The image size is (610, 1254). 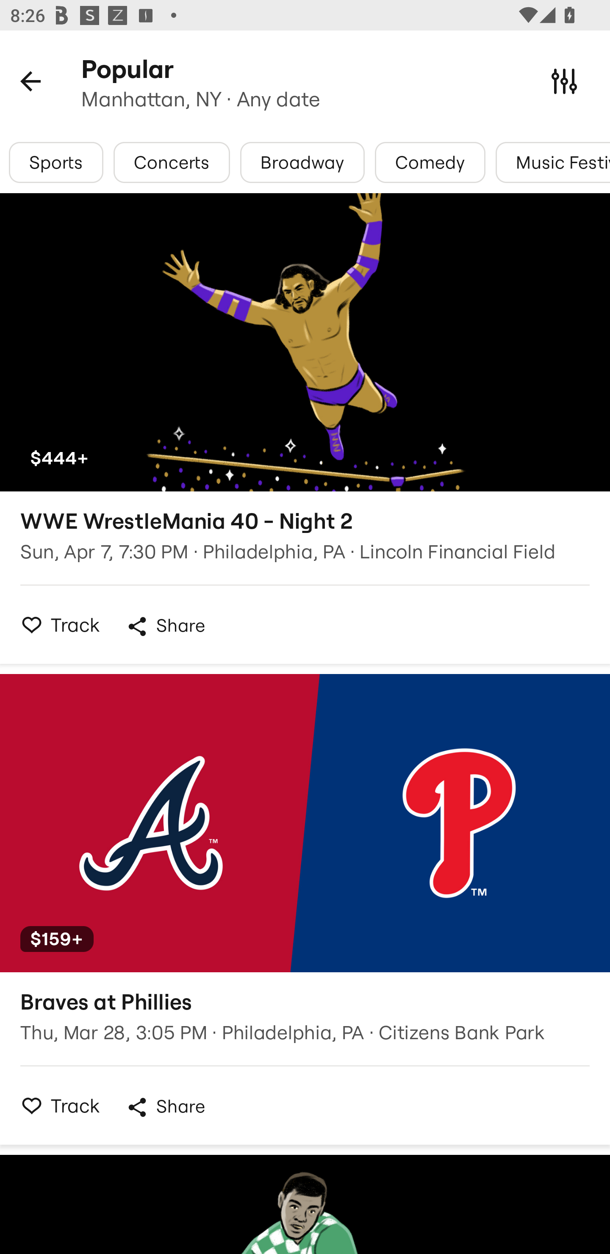 What do you see at coordinates (171, 162) in the screenshot?
I see `Concerts` at bounding box center [171, 162].